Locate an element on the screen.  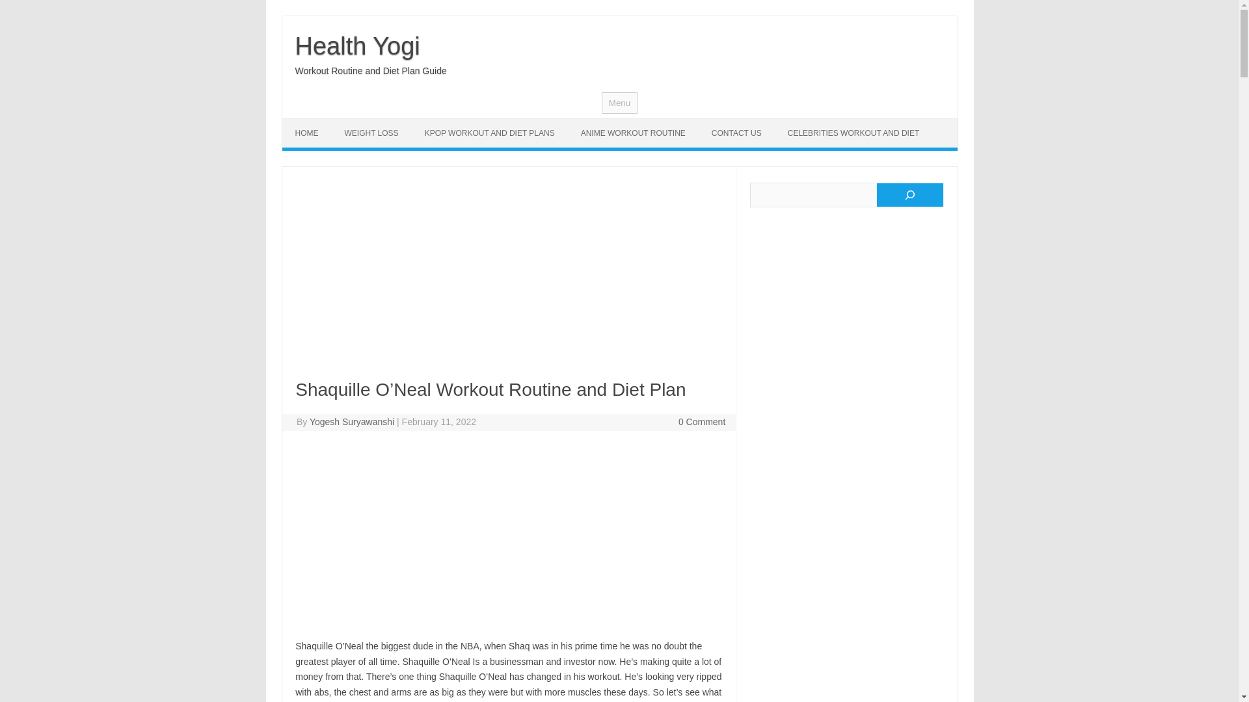
ANIME WORKOUT ROUTINE is located at coordinates (633, 133).